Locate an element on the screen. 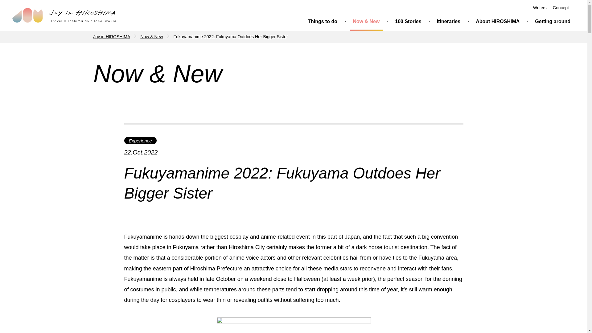 This screenshot has height=333, width=592. 100 Stories is located at coordinates (408, 23).